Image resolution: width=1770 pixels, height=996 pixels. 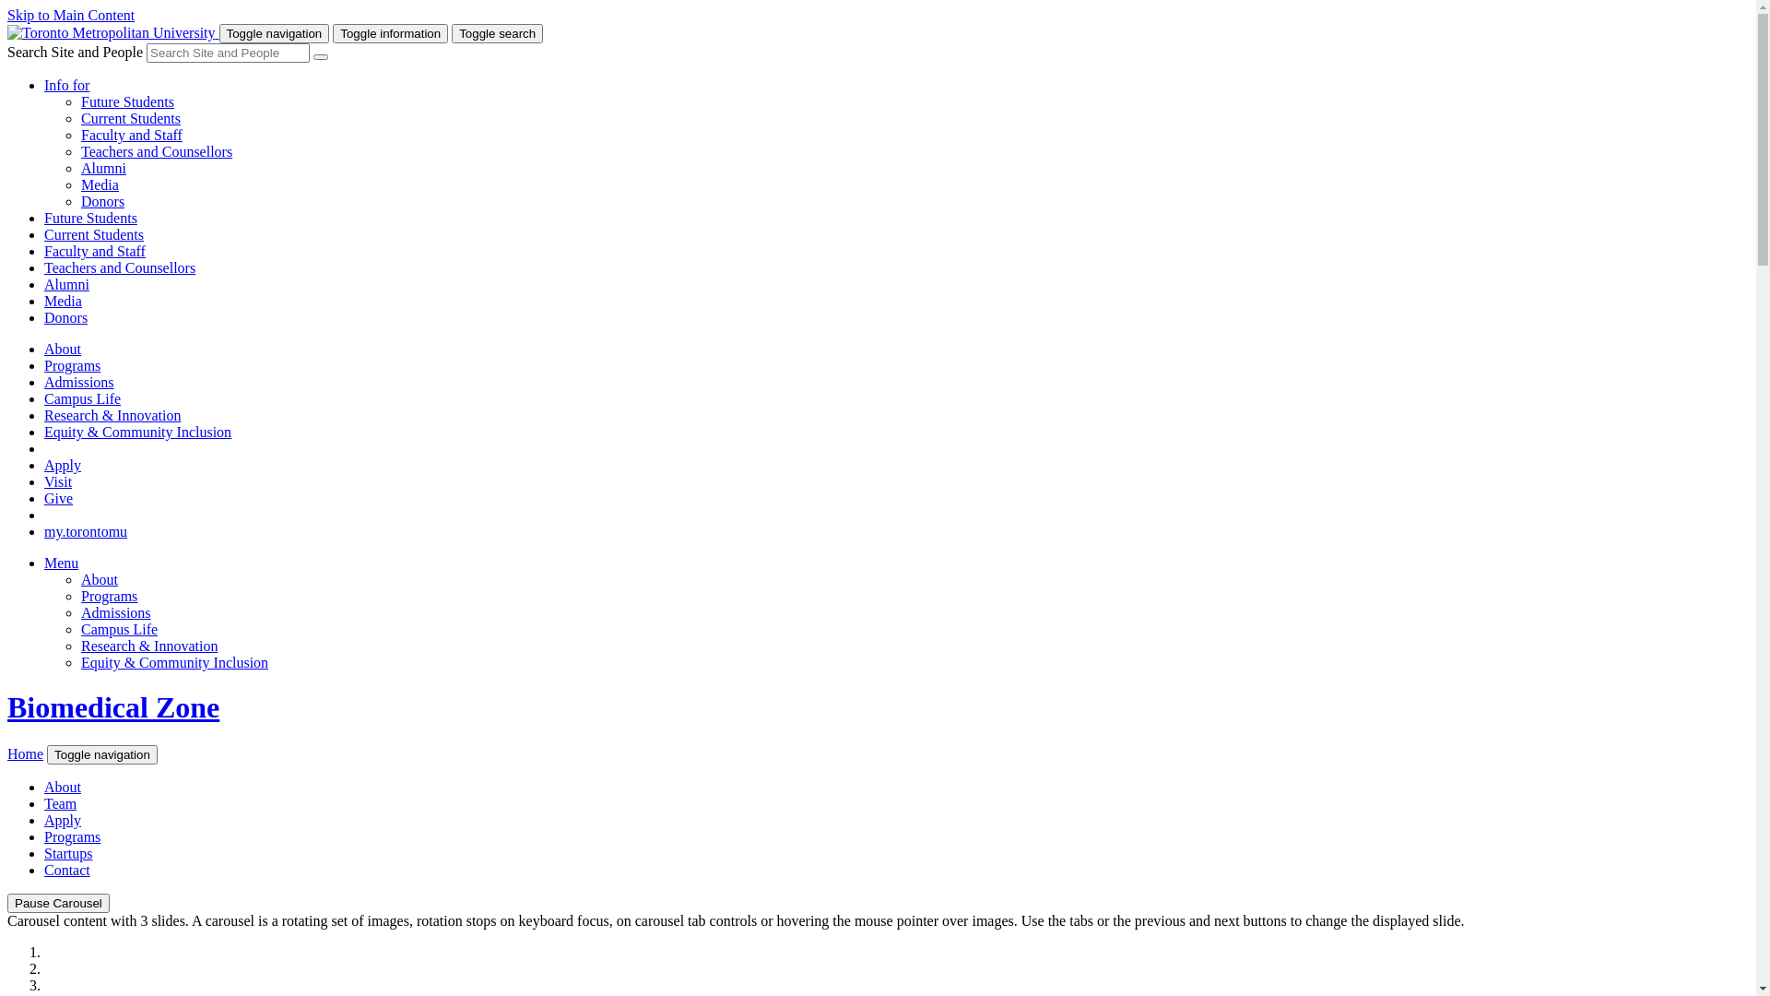 I want to click on Home, so click(x=26, y=754).